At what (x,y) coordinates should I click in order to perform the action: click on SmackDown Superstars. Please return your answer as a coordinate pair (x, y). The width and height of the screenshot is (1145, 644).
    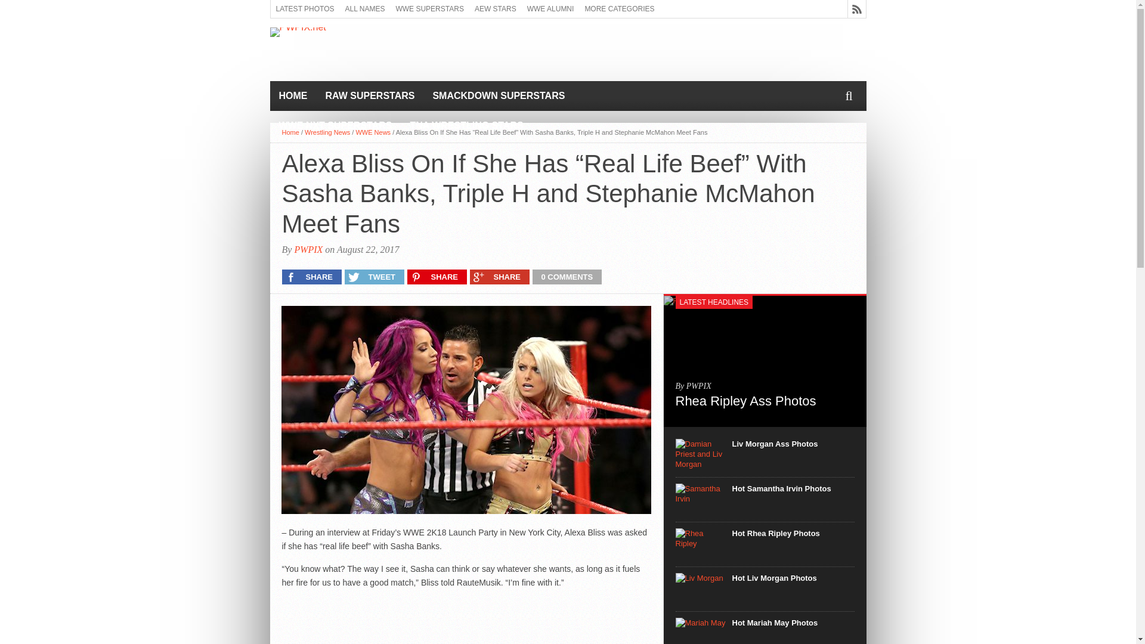
    Looking at the image, I should click on (499, 95).